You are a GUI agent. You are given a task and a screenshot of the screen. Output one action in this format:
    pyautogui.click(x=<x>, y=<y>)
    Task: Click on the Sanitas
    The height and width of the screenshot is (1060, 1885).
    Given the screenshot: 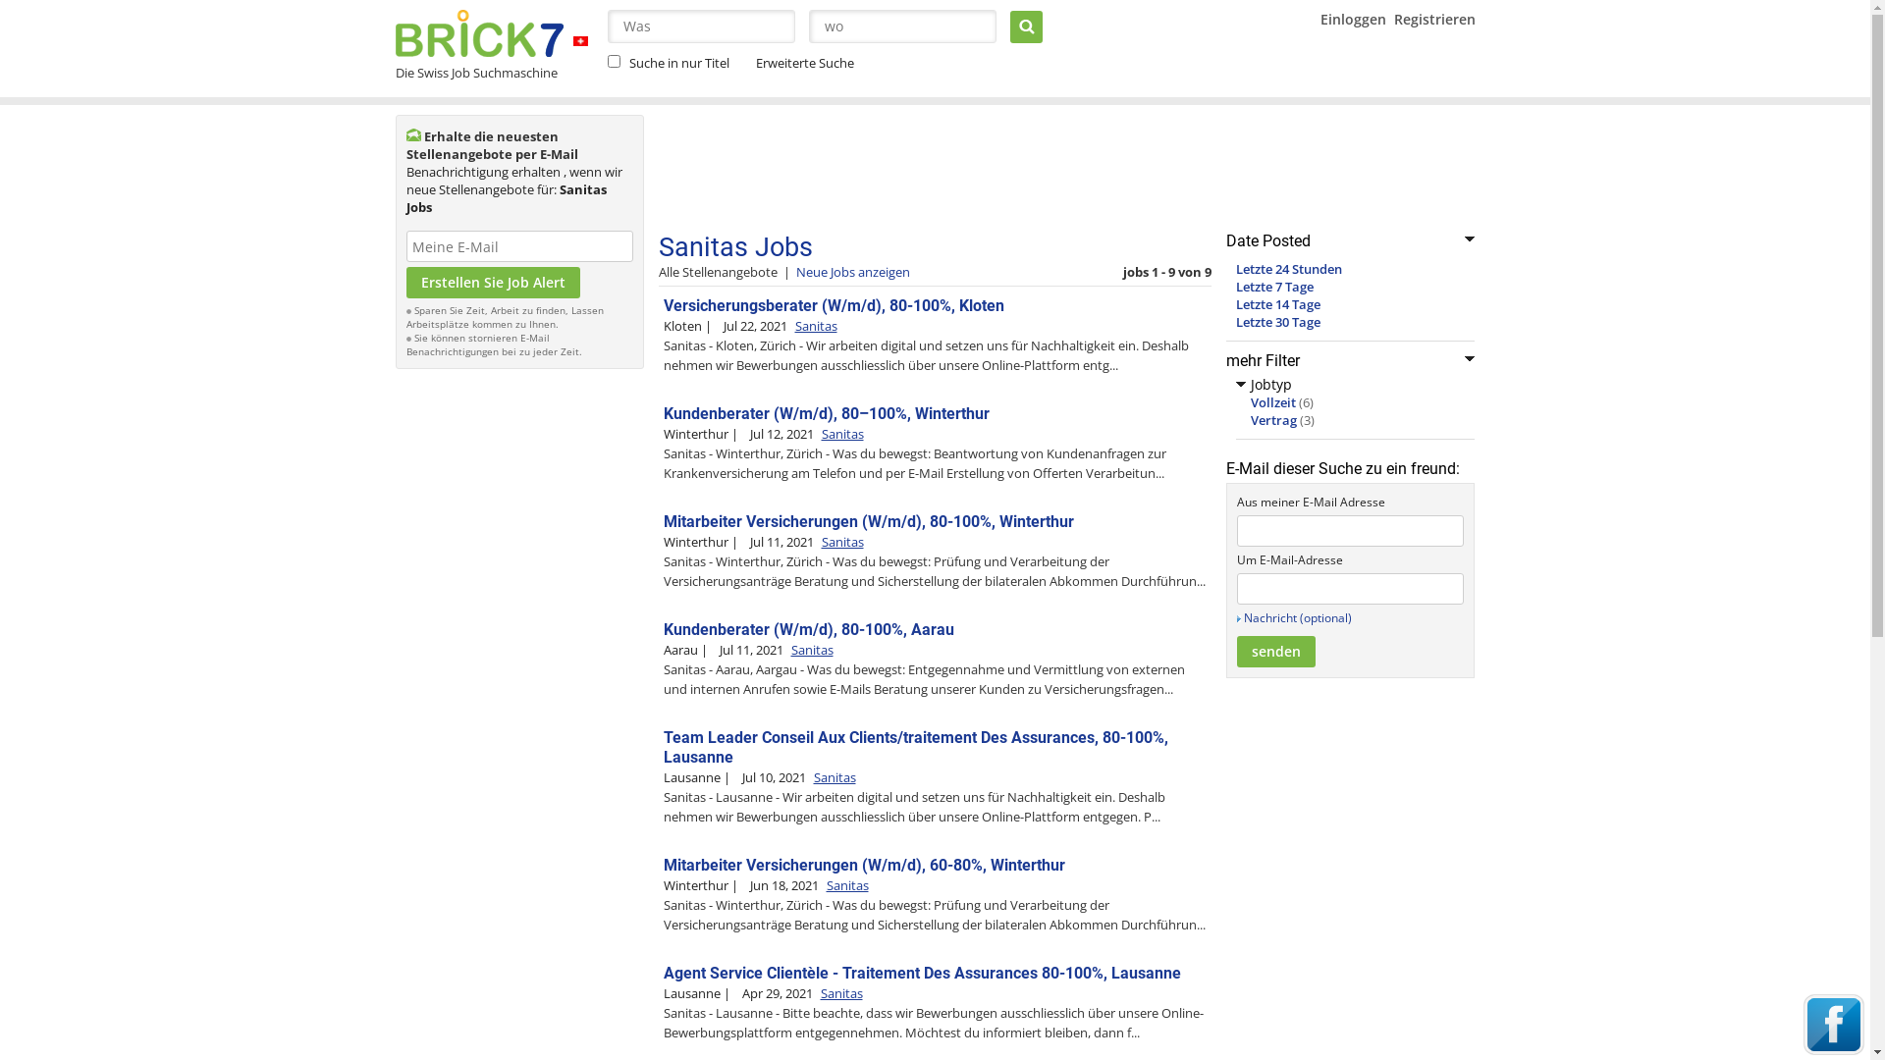 What is the action you would take?
    pyautogui.click(x=842, y=542)
    